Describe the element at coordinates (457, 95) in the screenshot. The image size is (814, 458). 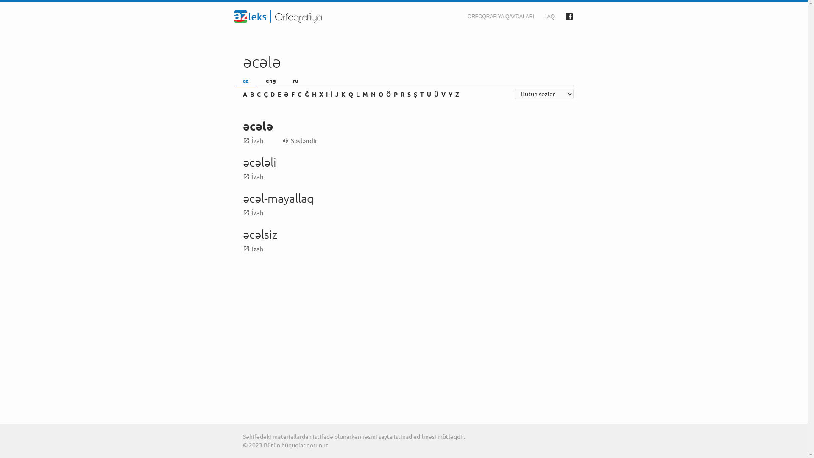
I see `Z` at that location.